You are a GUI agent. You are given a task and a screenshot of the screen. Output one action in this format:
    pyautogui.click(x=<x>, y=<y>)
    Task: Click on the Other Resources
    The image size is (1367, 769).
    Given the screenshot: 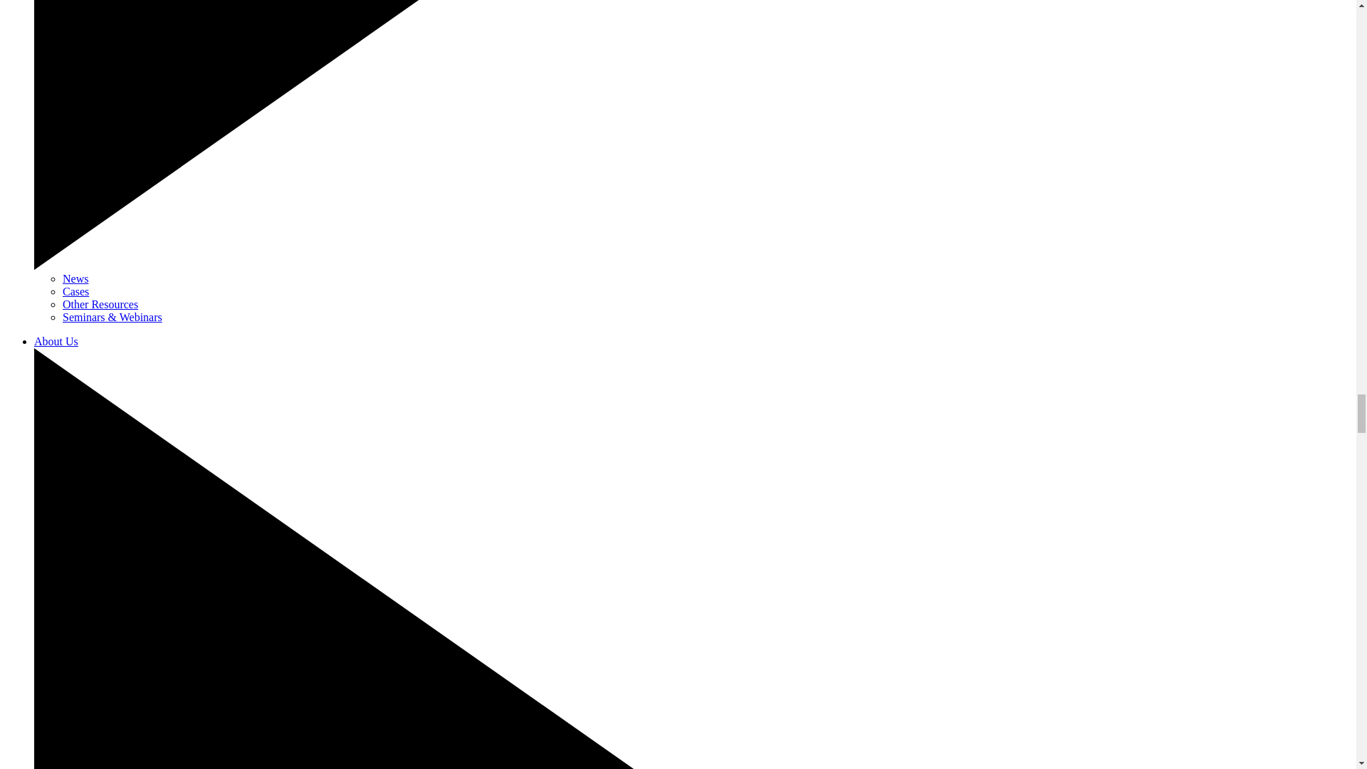 What is the action you would take?
    pyautogui.click(x=100, y=305)
    